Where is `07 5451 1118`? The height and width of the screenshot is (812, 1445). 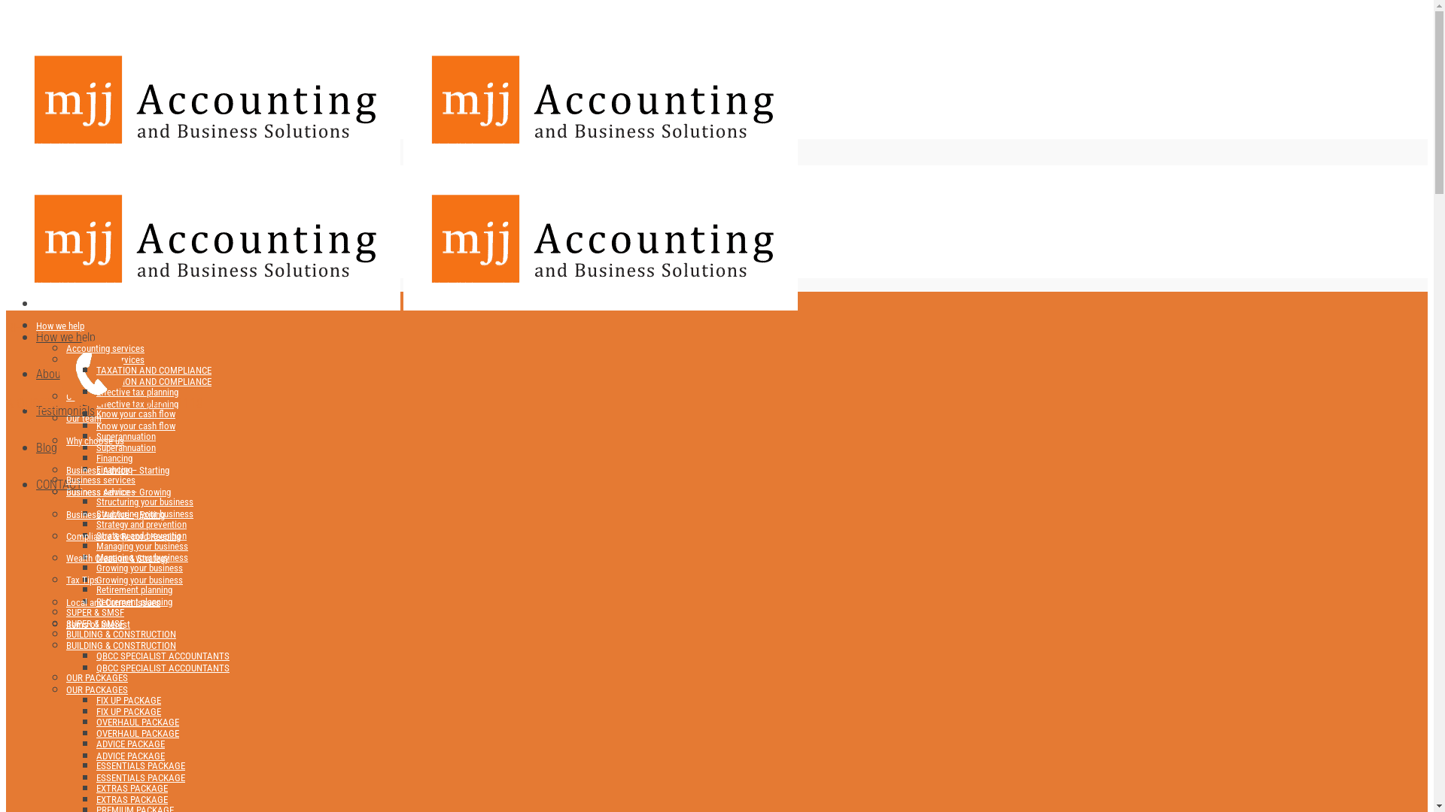
07 5451 1118 is located at coordinates (79, 242).